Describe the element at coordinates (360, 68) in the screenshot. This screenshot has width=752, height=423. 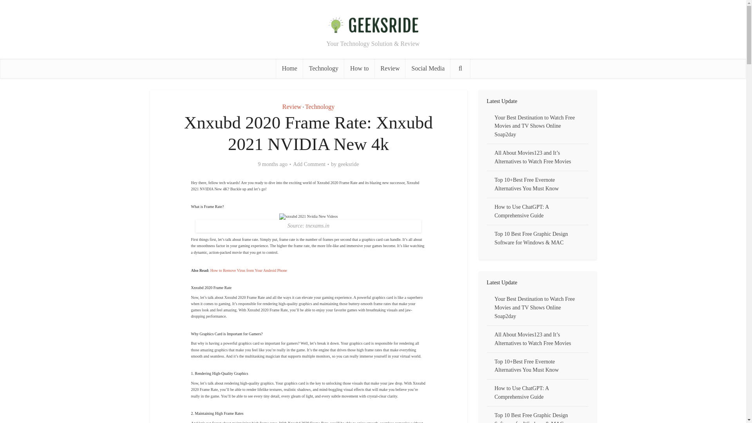
I see `How to` at that location.